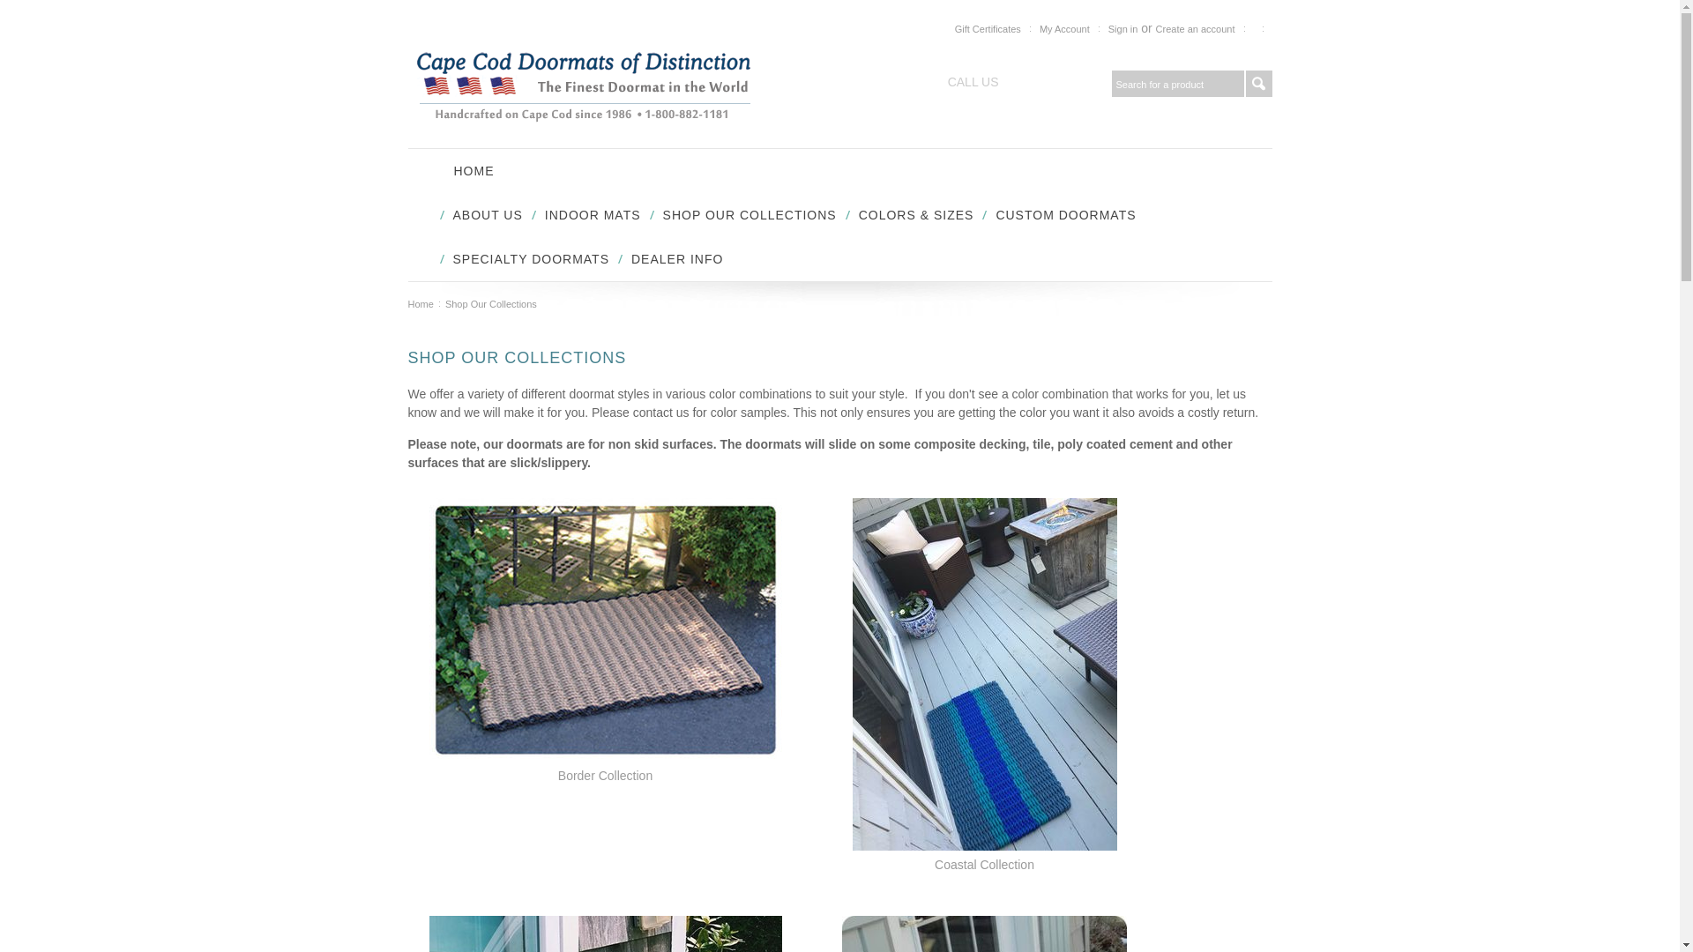 The width and height of the screenshot is (1693, 952). I want to click on Coastal Collection, so click(984, 865).